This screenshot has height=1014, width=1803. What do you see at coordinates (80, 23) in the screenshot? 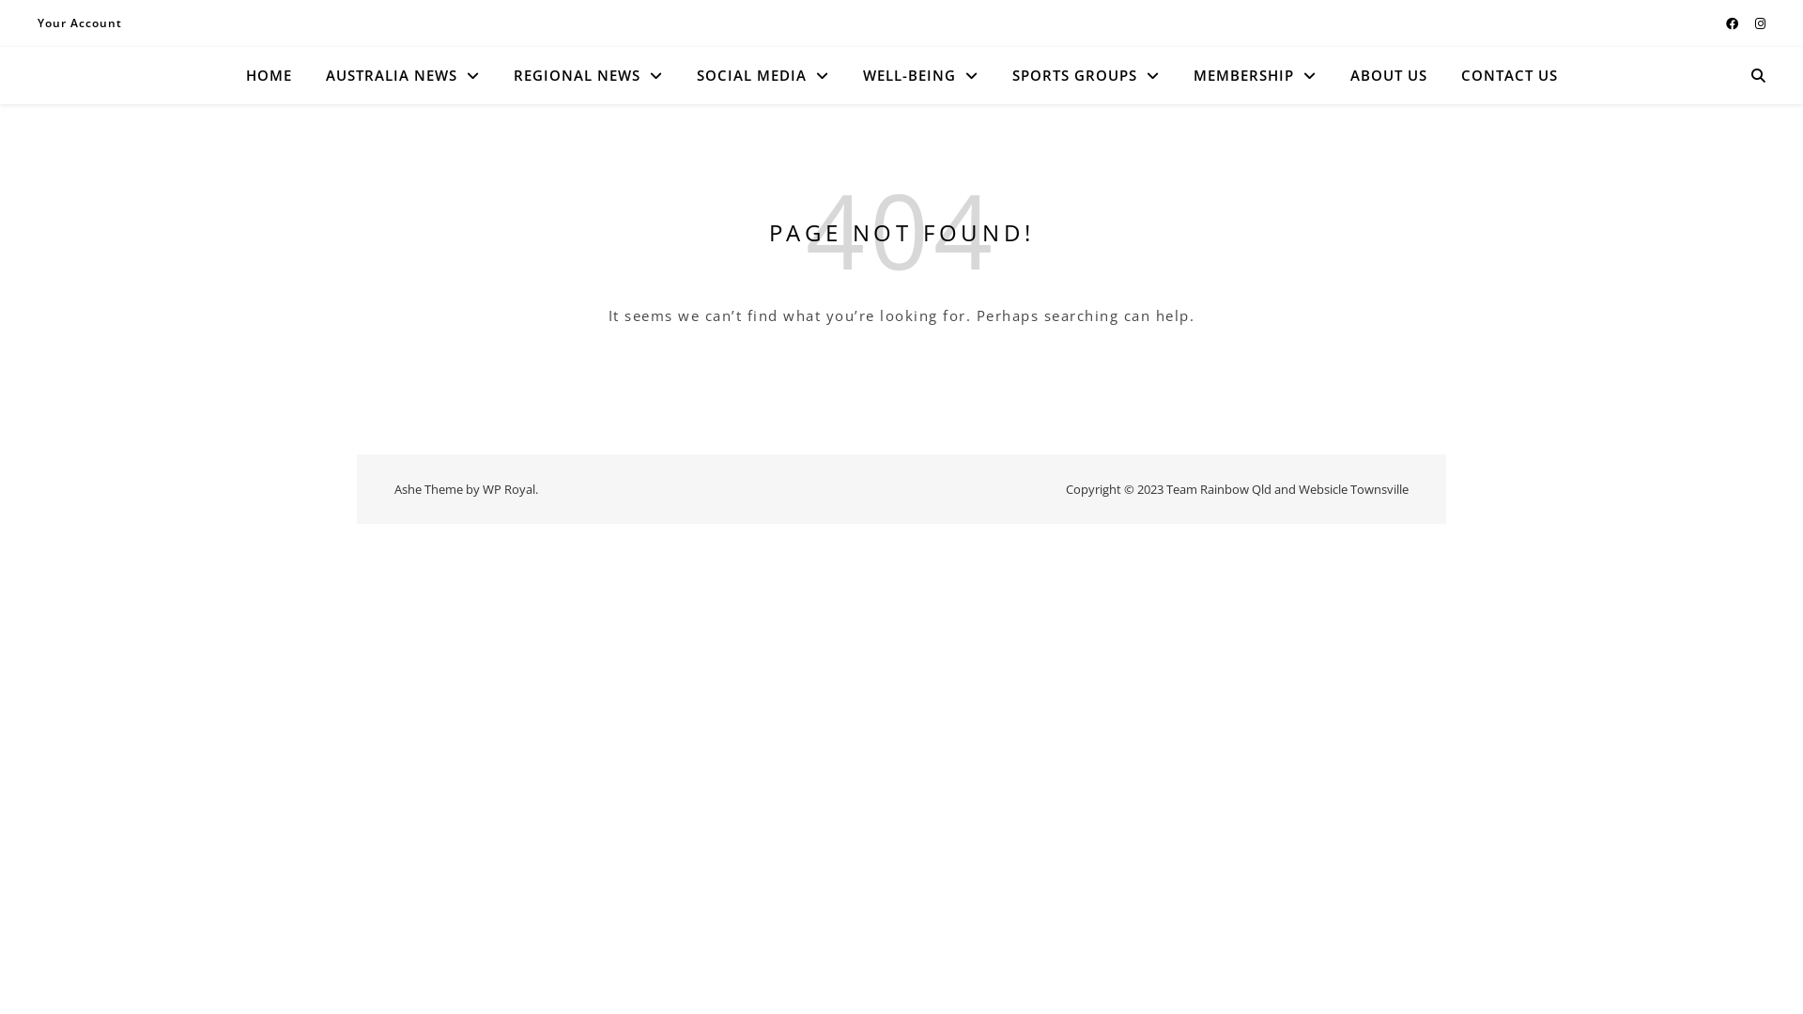
I see `Your Account` at bounding box center [80, 23].